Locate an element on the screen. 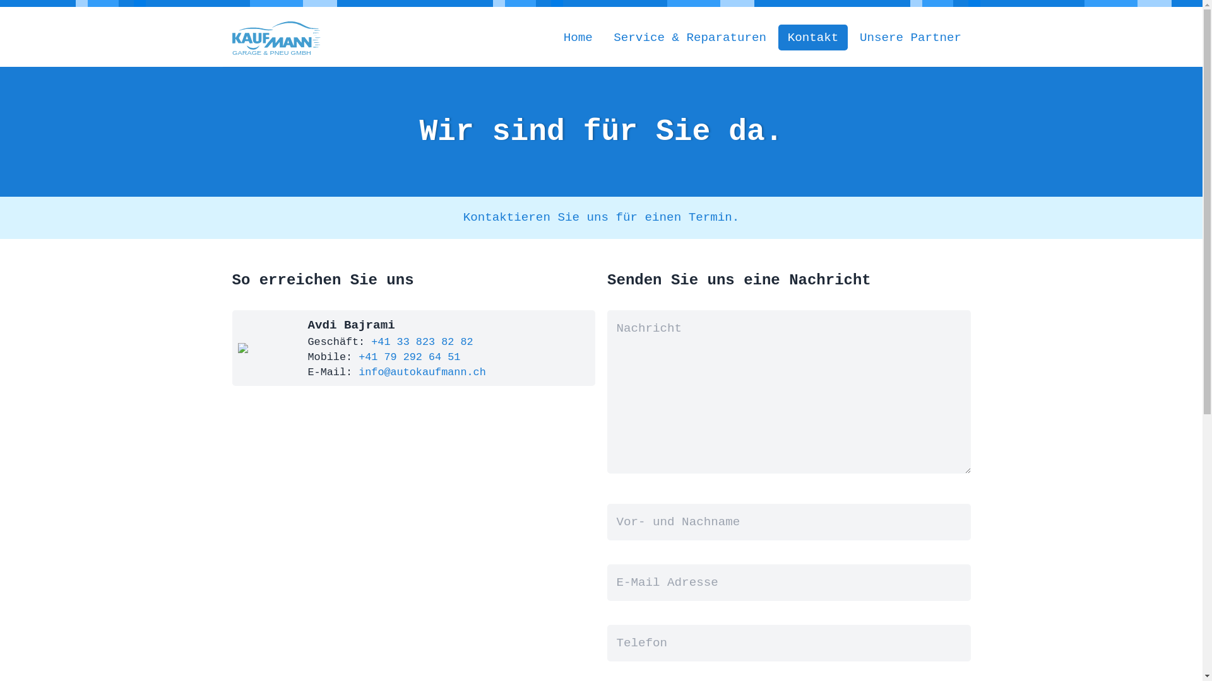 This screenshot has width=1212, height=681. Service & Reparaturen is located at coordinates (691, 37).